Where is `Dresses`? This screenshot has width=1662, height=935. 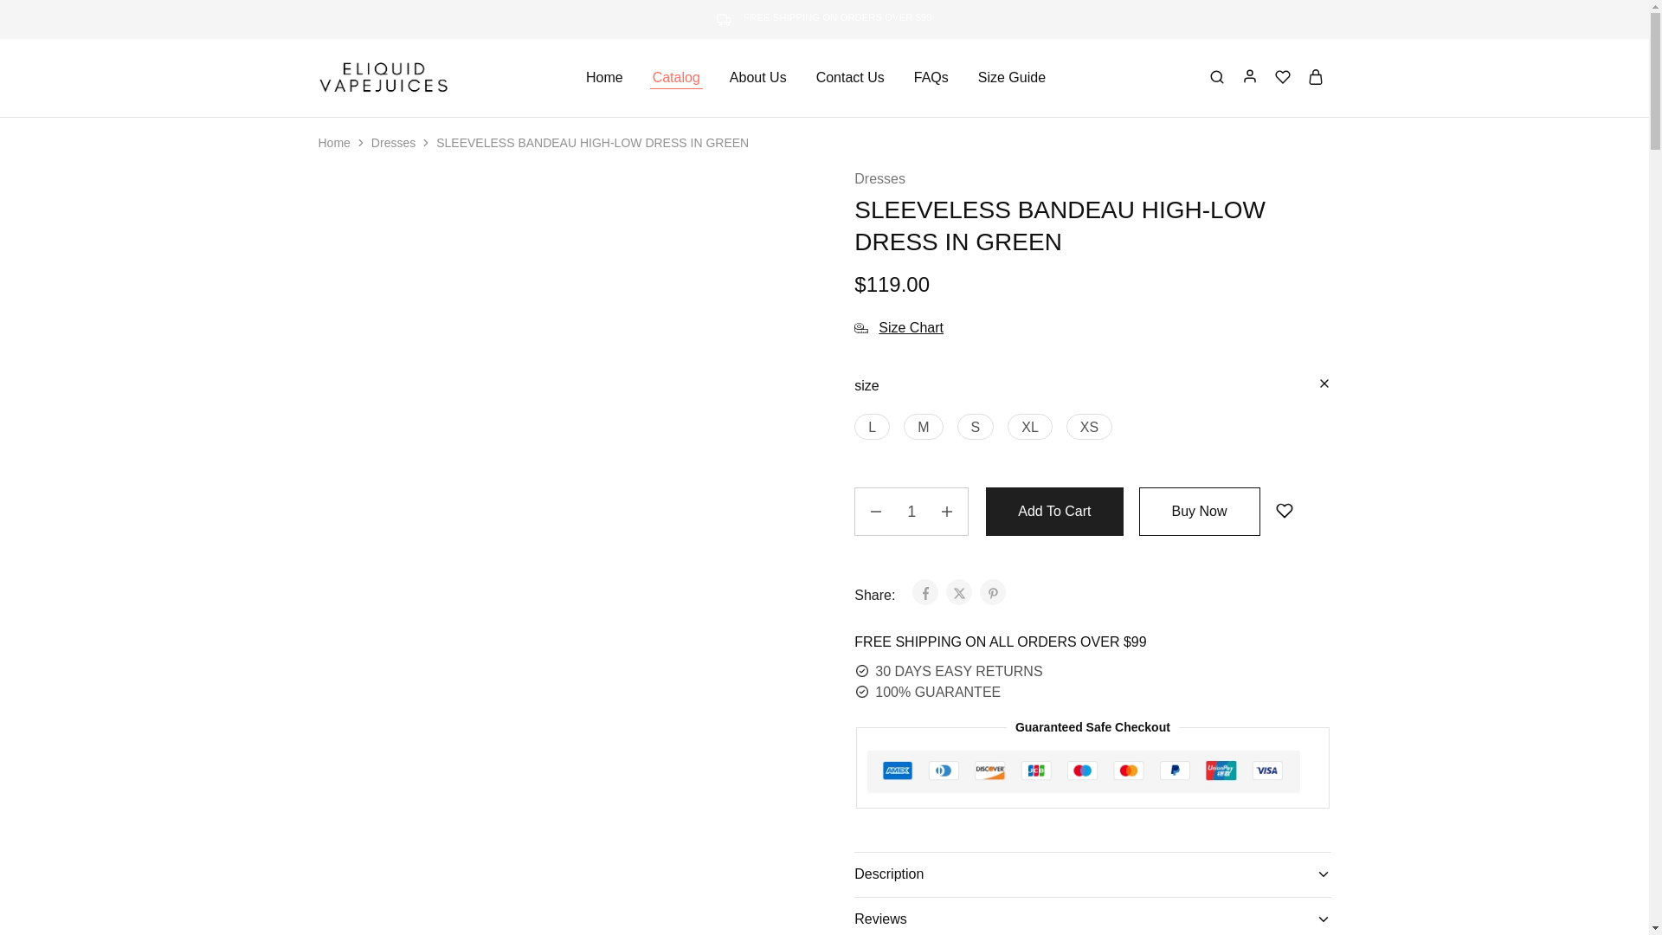
Dresses is located at coordinates (879, 179).